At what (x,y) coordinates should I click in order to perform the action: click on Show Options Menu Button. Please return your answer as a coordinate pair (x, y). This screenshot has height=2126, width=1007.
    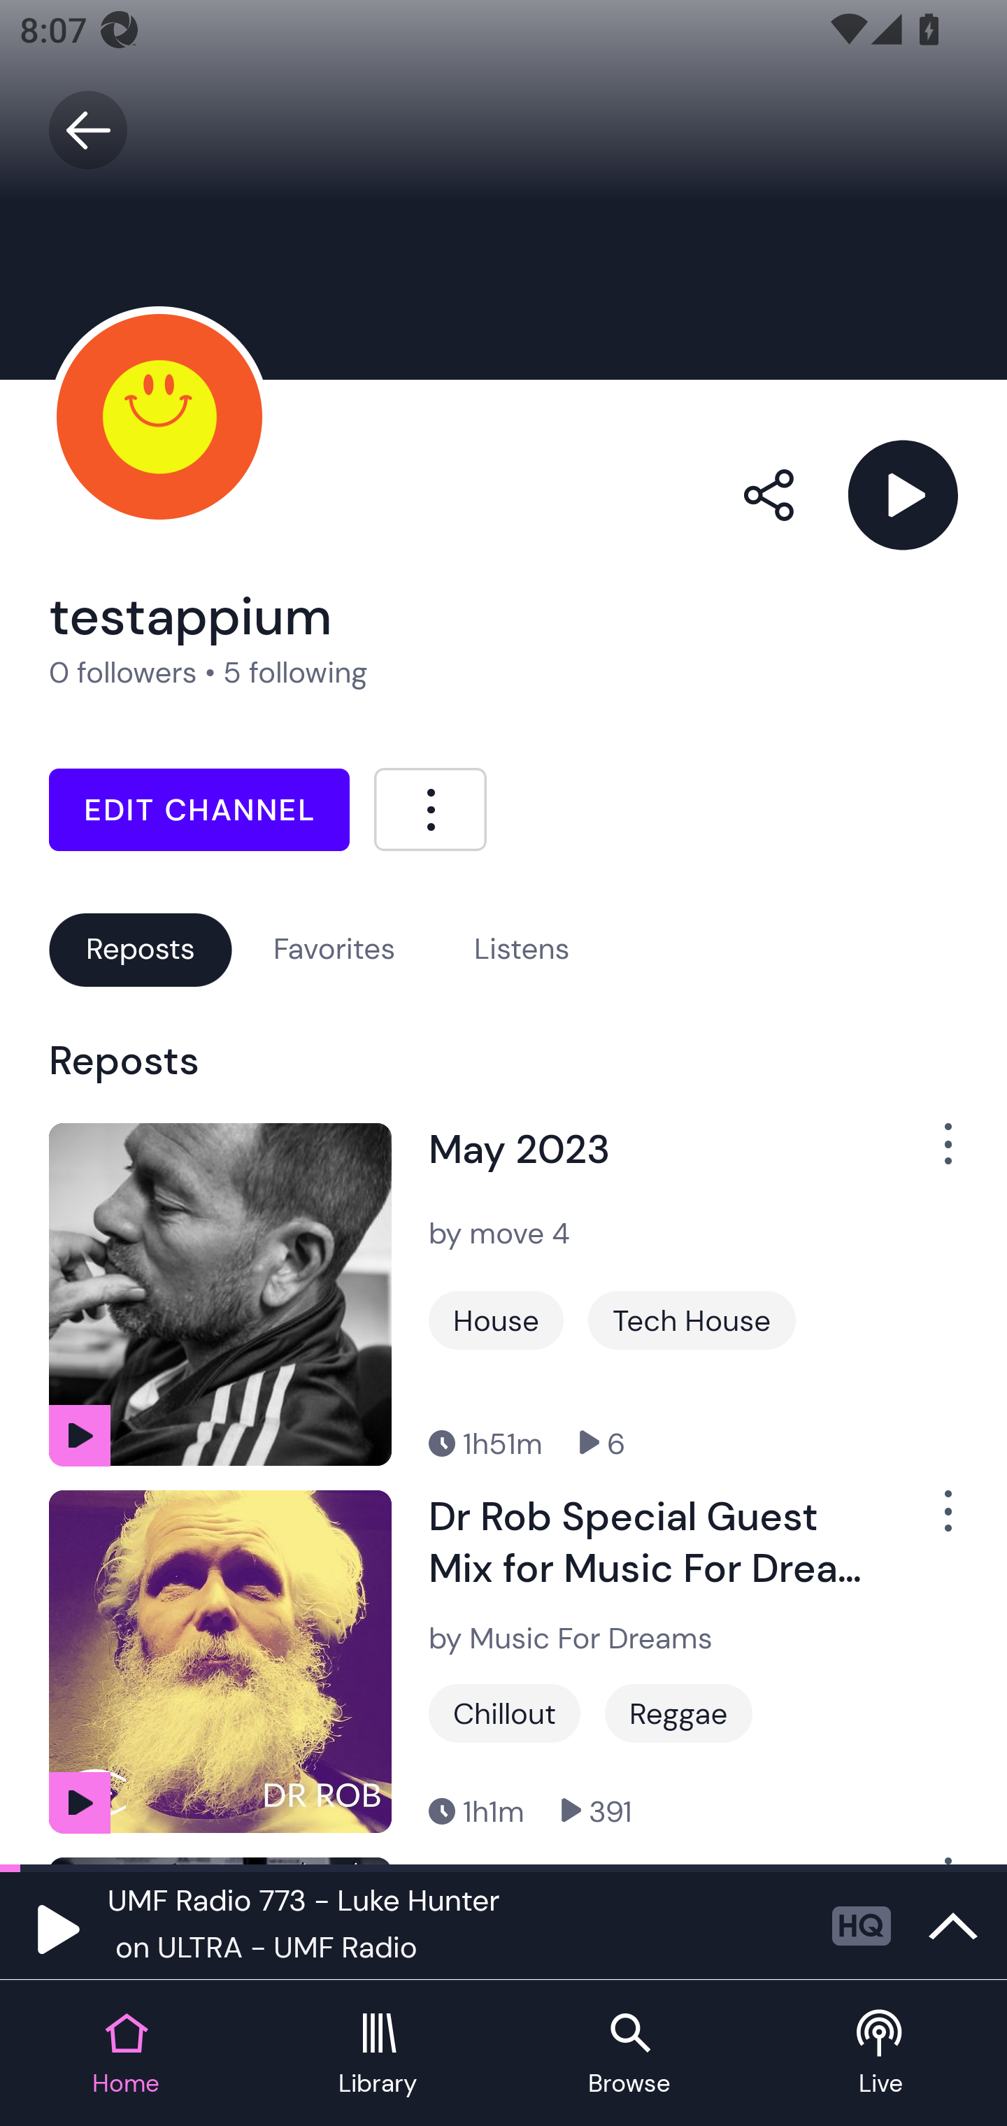
    Looking at the image, I should click on (933, 1154).